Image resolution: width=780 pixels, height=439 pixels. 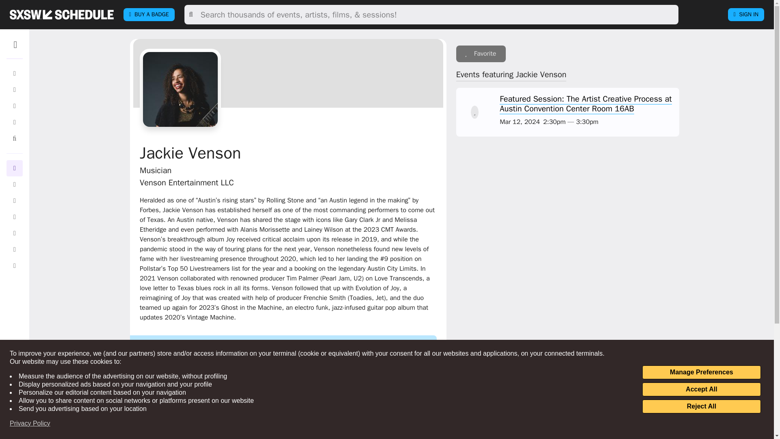 What do you see at coordinates (149, 15) in the screenshot?
I see `BUY A BADGE` at bounding box center [149, 15].